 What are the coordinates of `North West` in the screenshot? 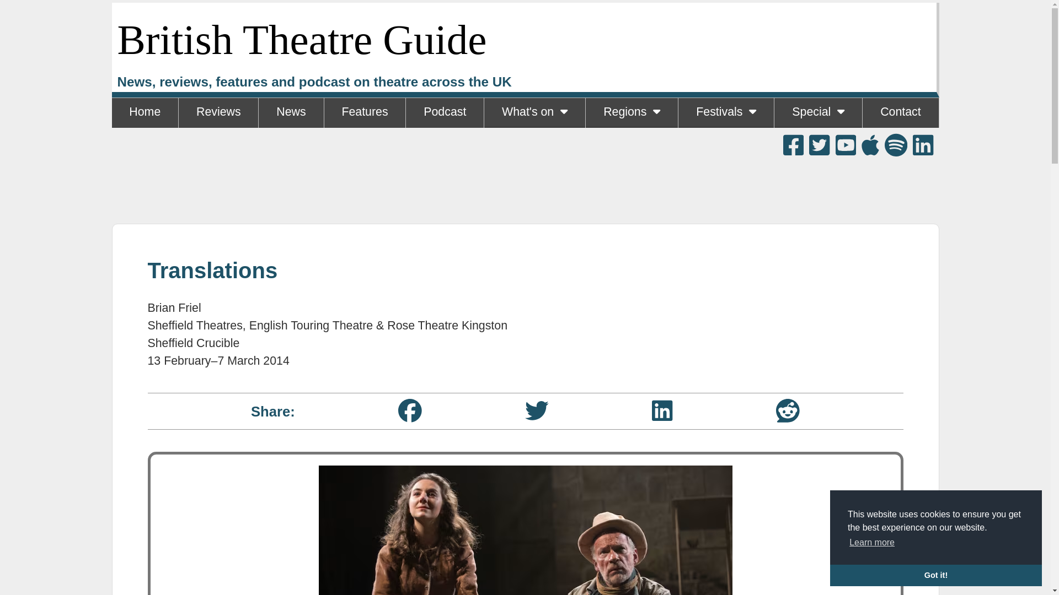 It's located at (631, 142).